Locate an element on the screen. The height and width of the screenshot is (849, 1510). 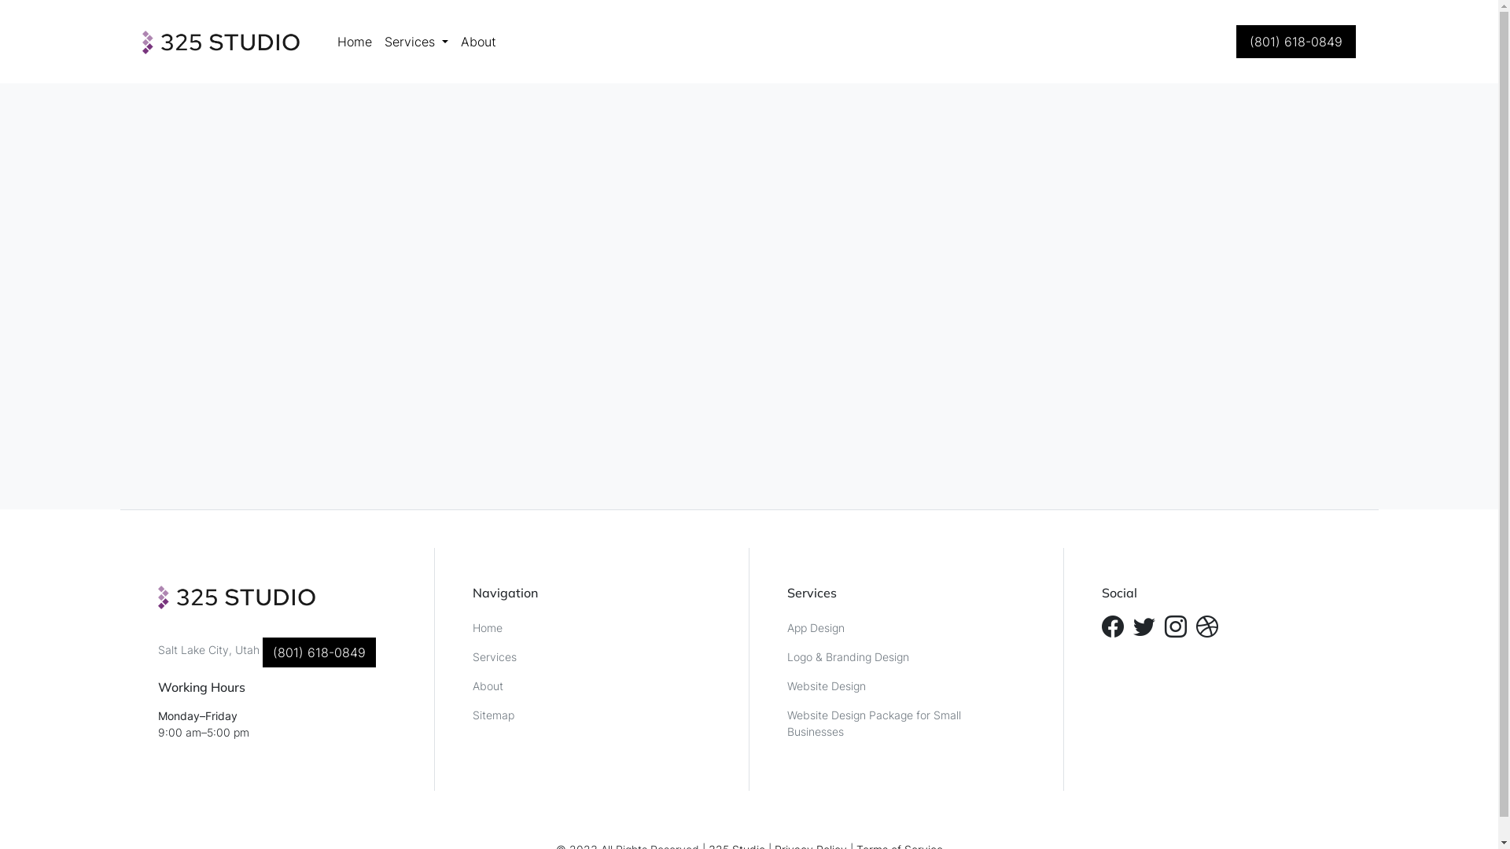
Services is located at coordinates (417, 42).